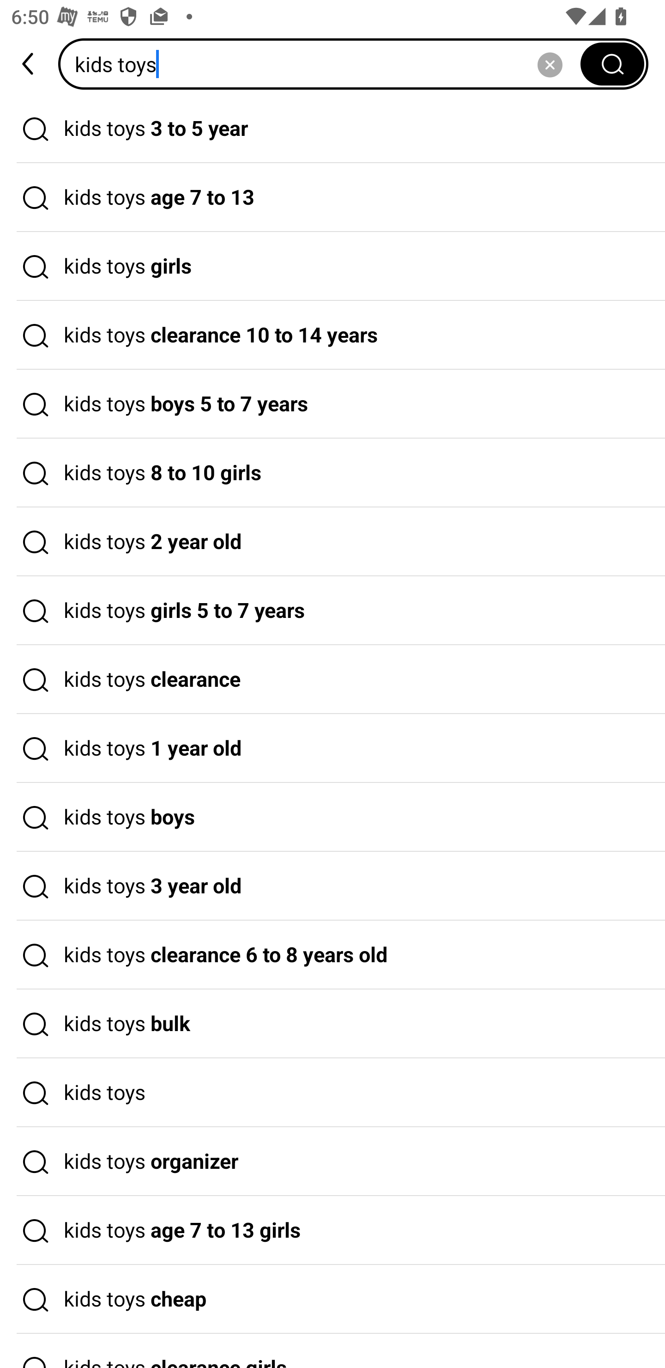 Image resolution: width=665 pixels, height=1368 pixels. What do you see at coordinates (550, 64) in the screenshot?
I see `Delete search history` at bounding box center [550, 64].